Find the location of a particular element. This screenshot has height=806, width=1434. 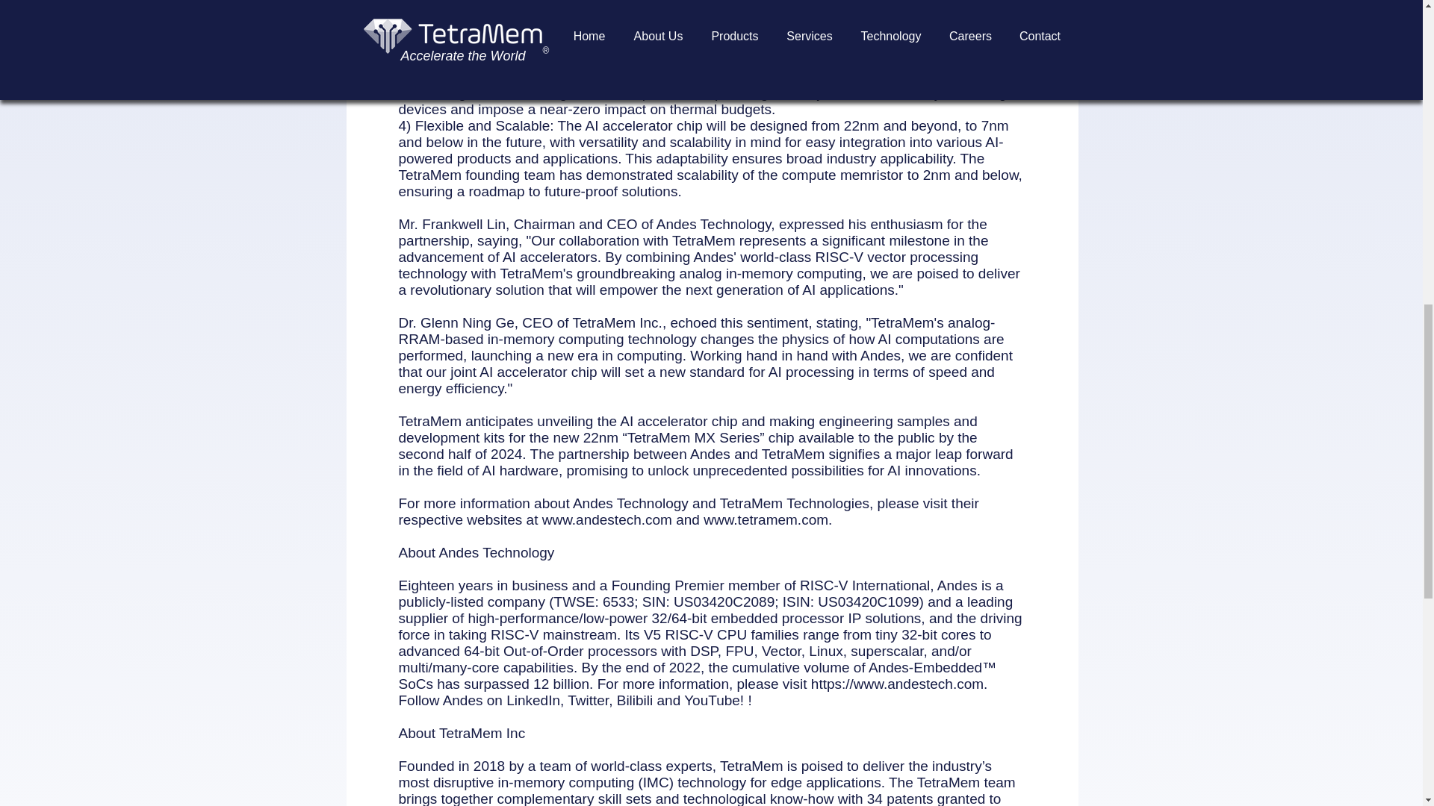

www.tetramem.com is located at coordinates (766, 519).